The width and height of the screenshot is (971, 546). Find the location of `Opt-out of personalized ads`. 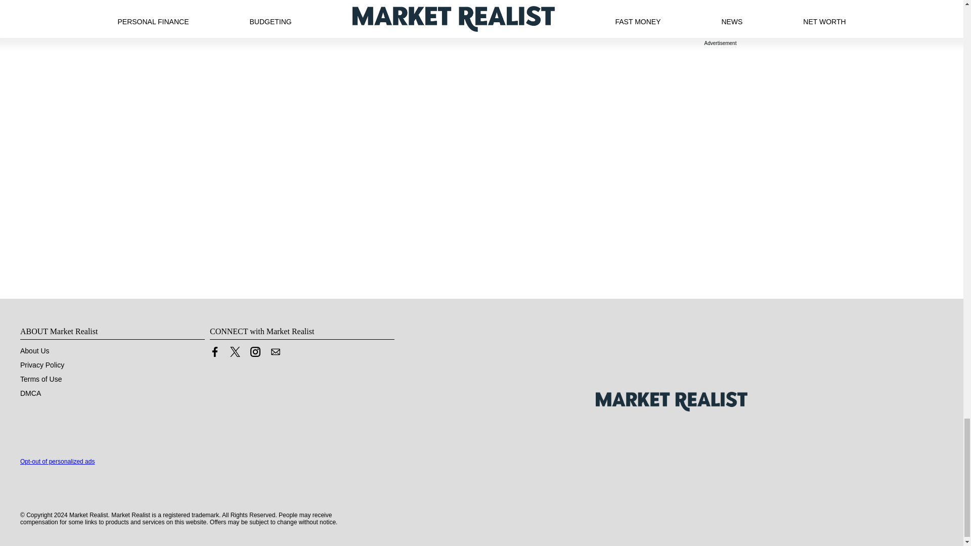

Opt-out of personalized ads is located at coordinates (57, 462).